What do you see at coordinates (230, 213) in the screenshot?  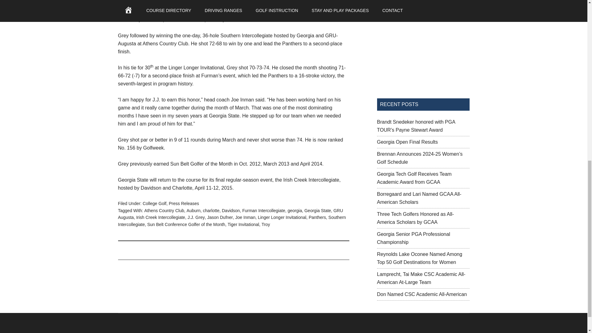 I see `GRU Augusta` at bounding box center [230, 213].